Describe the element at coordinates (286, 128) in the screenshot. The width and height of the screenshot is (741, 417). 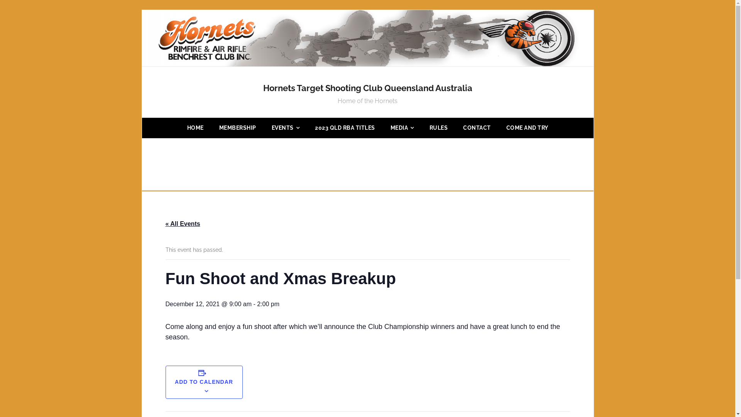
I see `EVENTS` at that location.